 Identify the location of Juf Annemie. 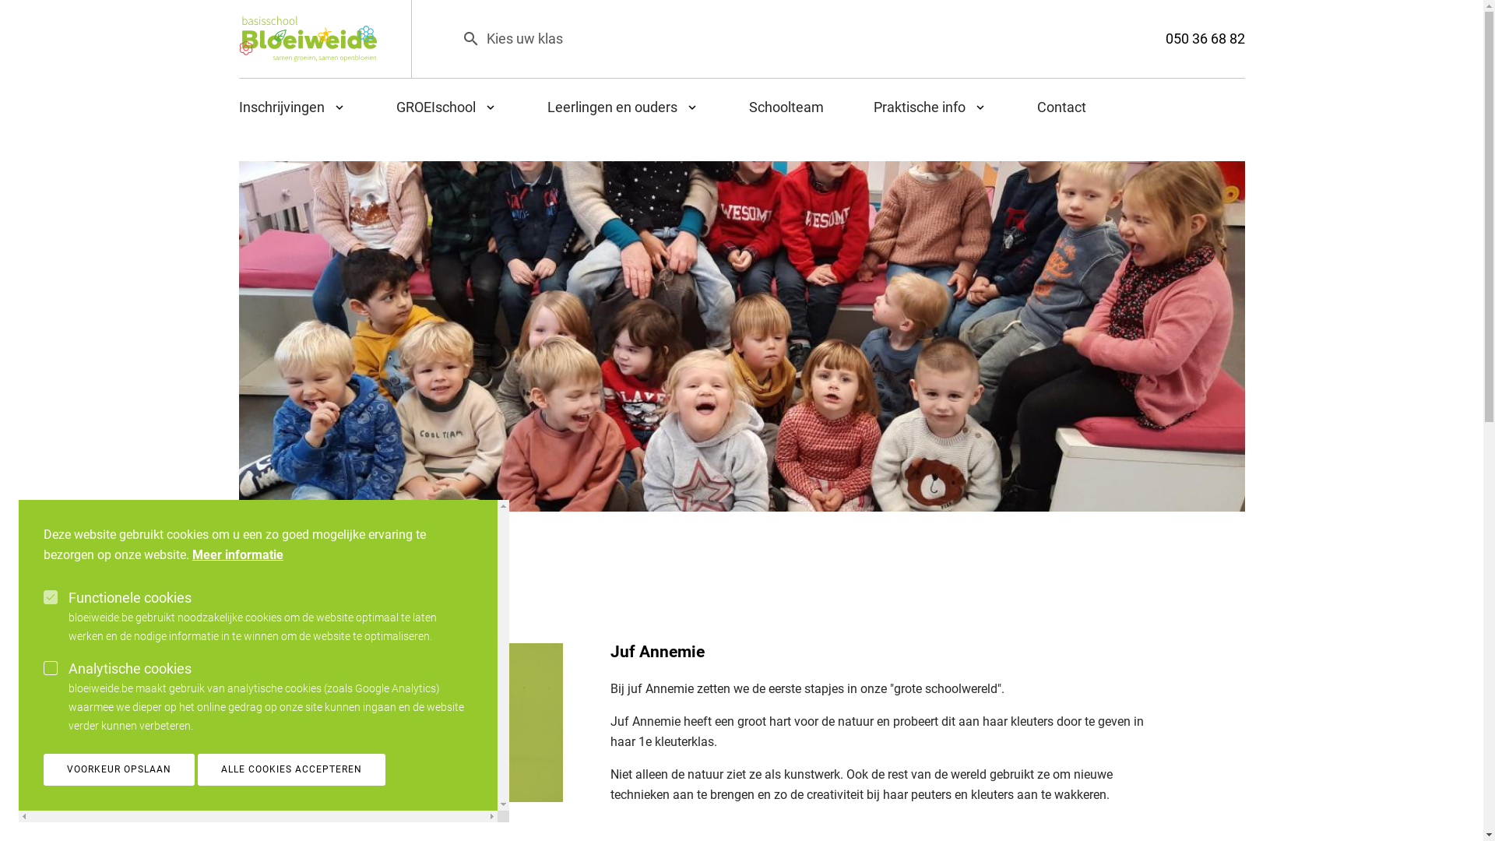
(445, 723).